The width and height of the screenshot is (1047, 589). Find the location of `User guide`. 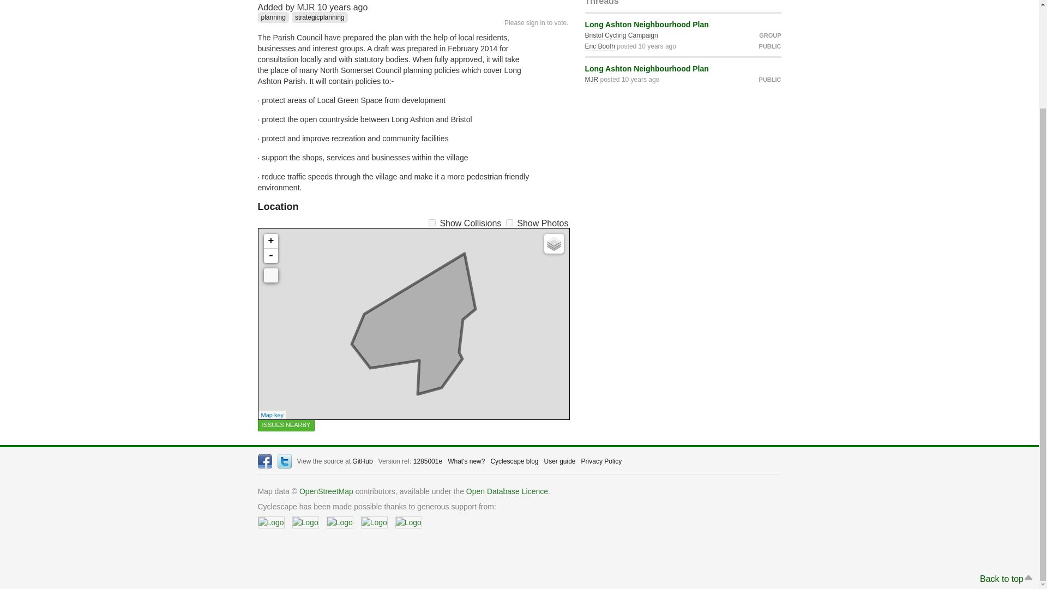

User guide is located at coordinates (560, 461).